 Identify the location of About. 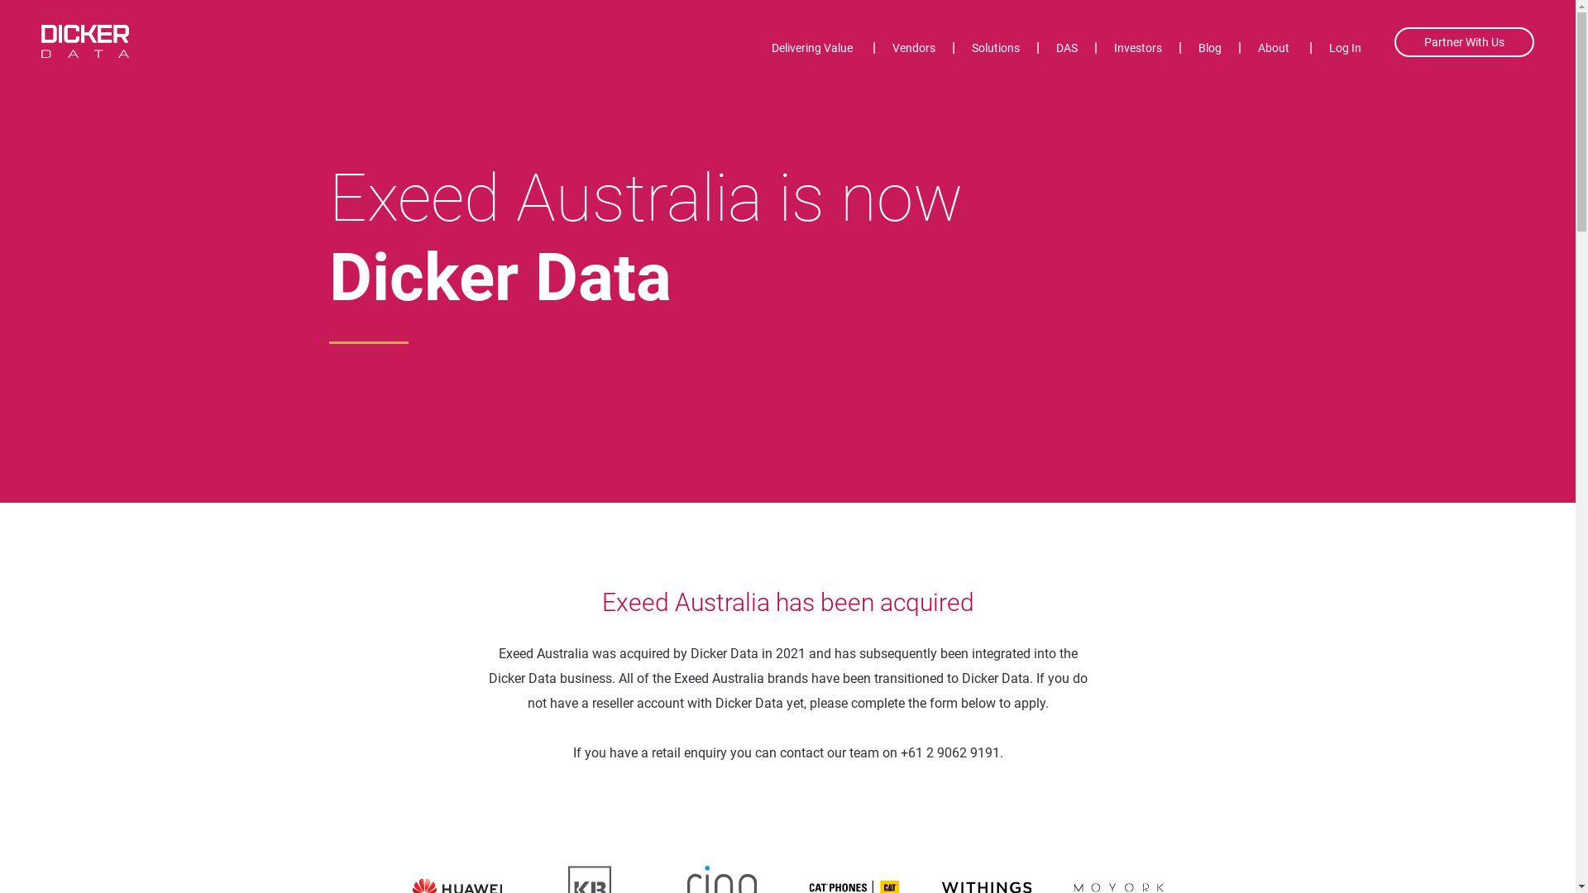
(1274, 51).